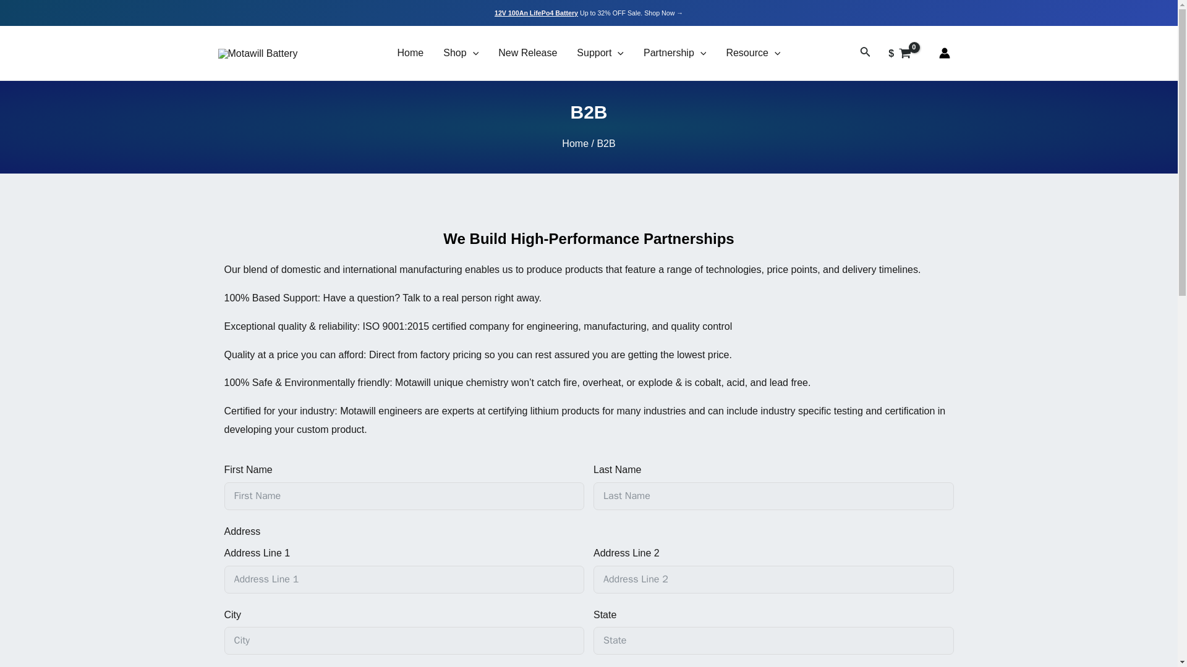  I want to click on New Release, so click(527, 53).